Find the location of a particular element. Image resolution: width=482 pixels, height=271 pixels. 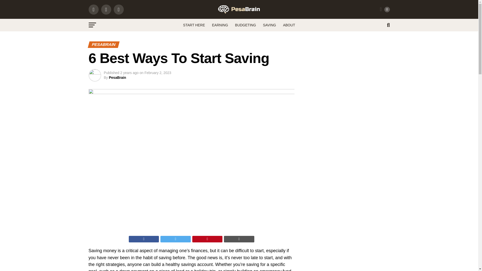

START HERE is located at coordinates (194, 25).